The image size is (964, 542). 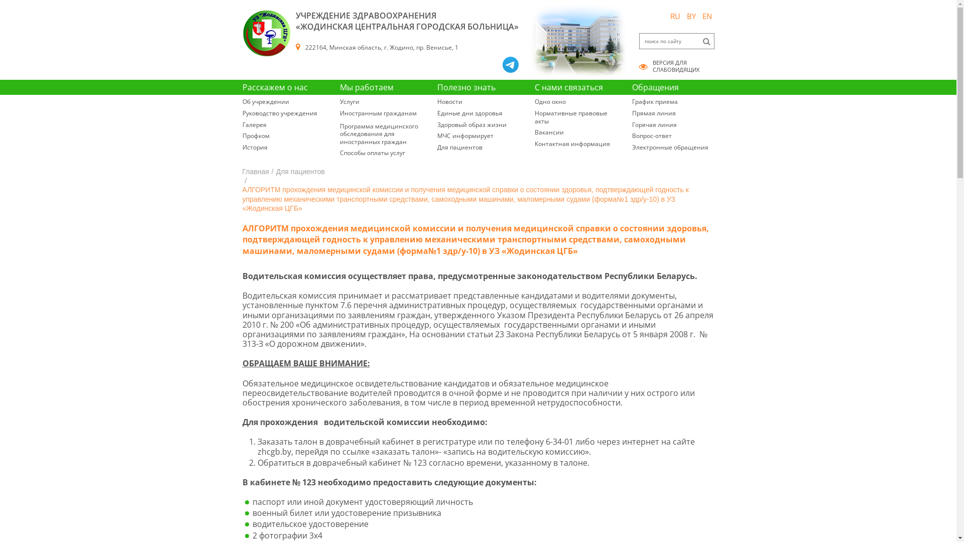 I want to click on BY, so click(x=691, y=16).